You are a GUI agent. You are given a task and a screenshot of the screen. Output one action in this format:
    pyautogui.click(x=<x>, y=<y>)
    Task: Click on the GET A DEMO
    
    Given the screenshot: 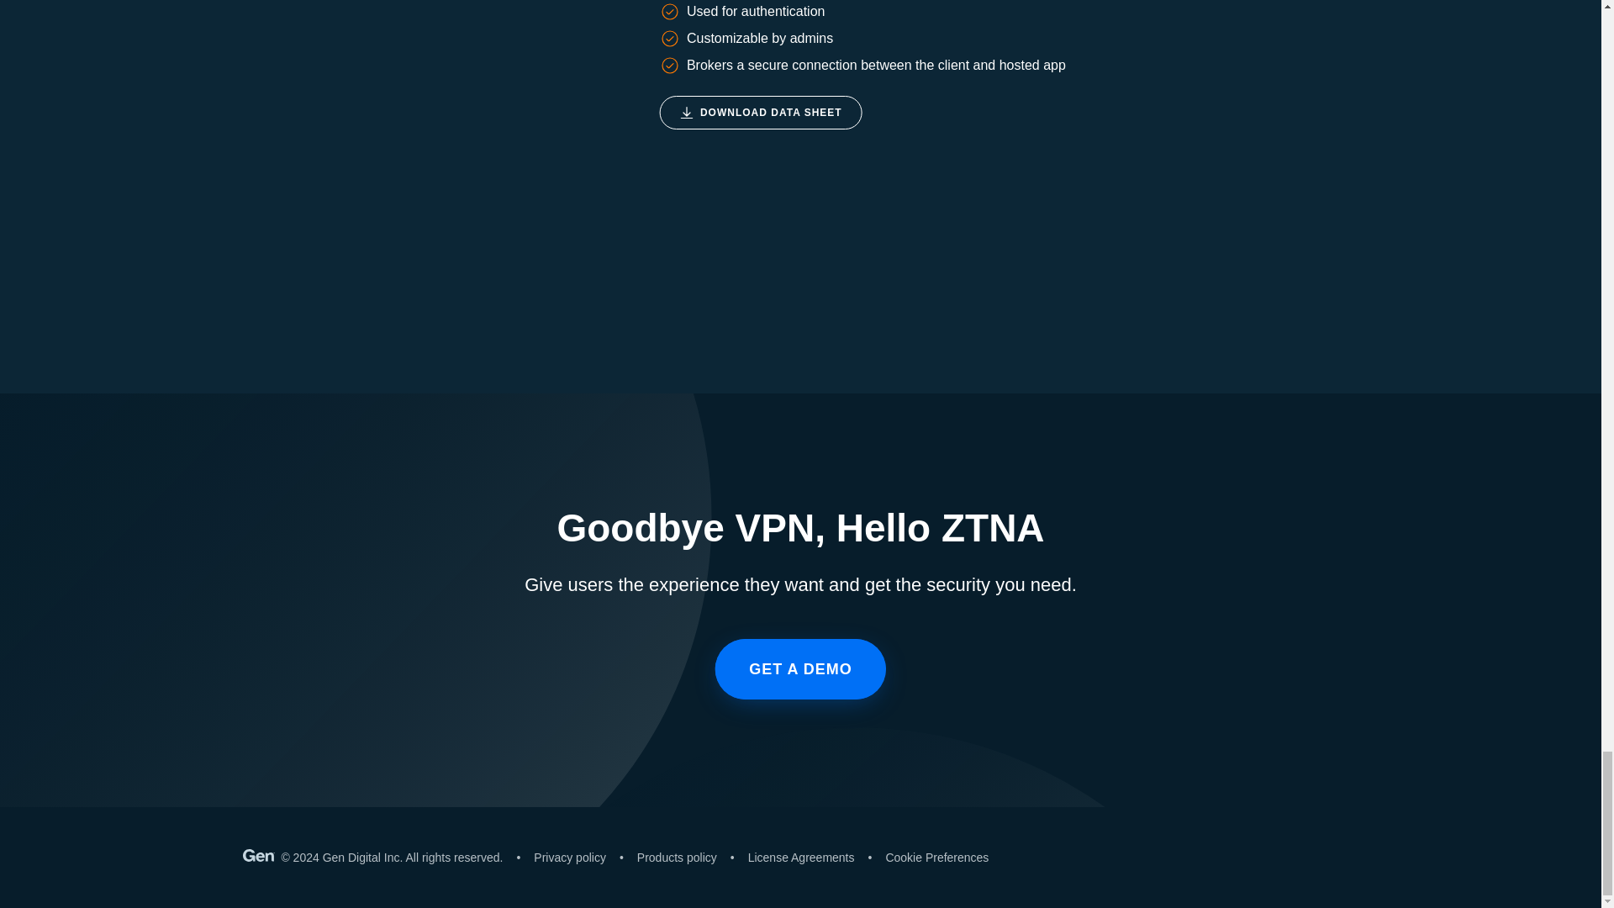 What is the action you would take?
    pyautogui.click(x=800, y=669)
    